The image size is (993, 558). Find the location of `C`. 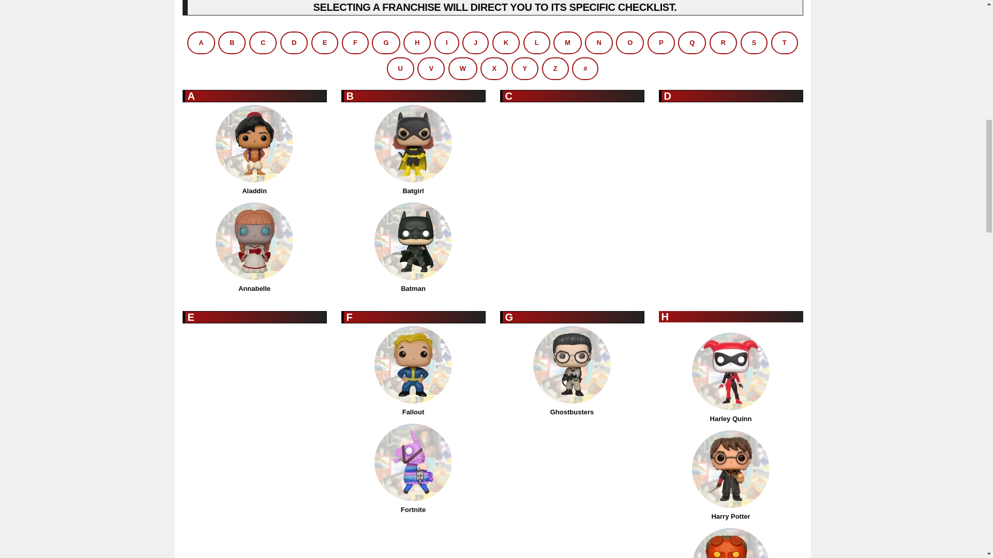

C is located at coordinates (263, 42).